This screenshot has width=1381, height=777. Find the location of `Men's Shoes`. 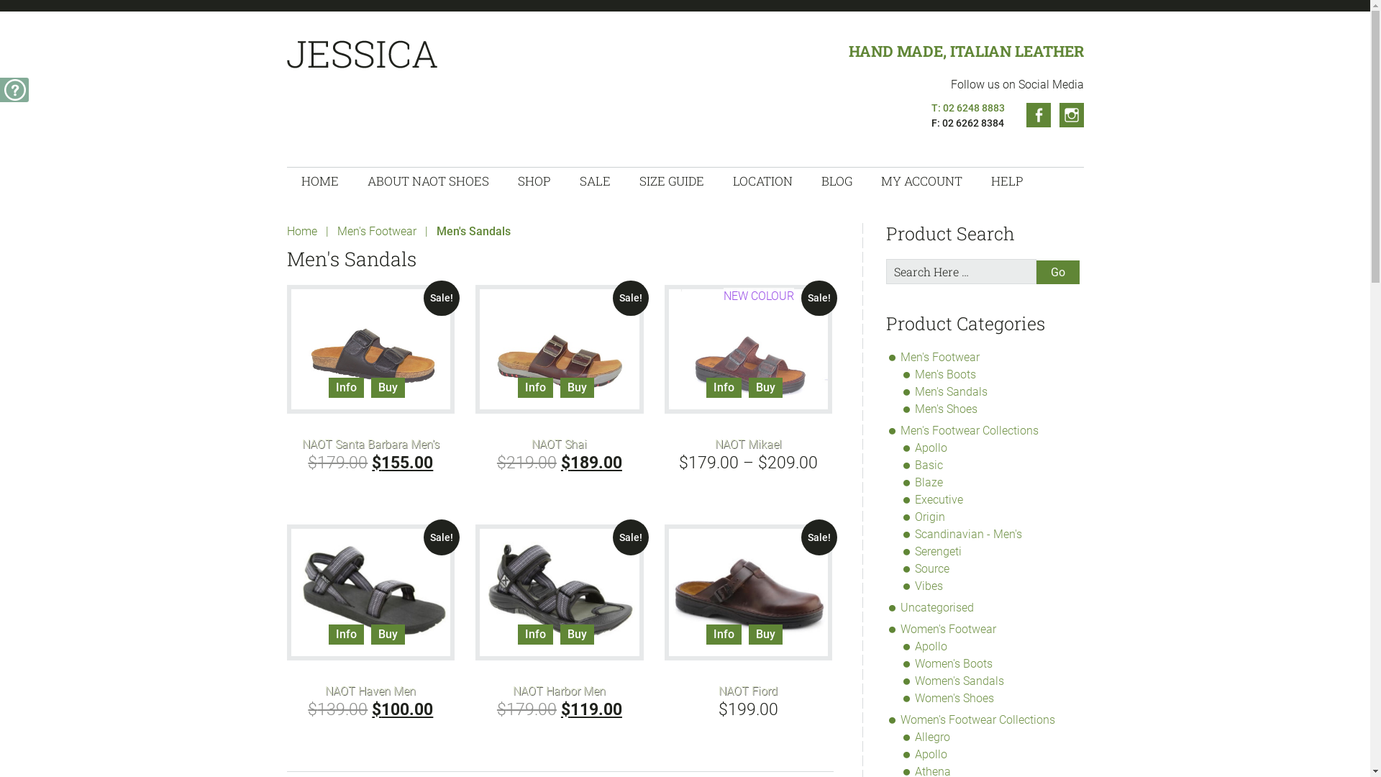

Men's Shoes is located at coordinates (947, 409).